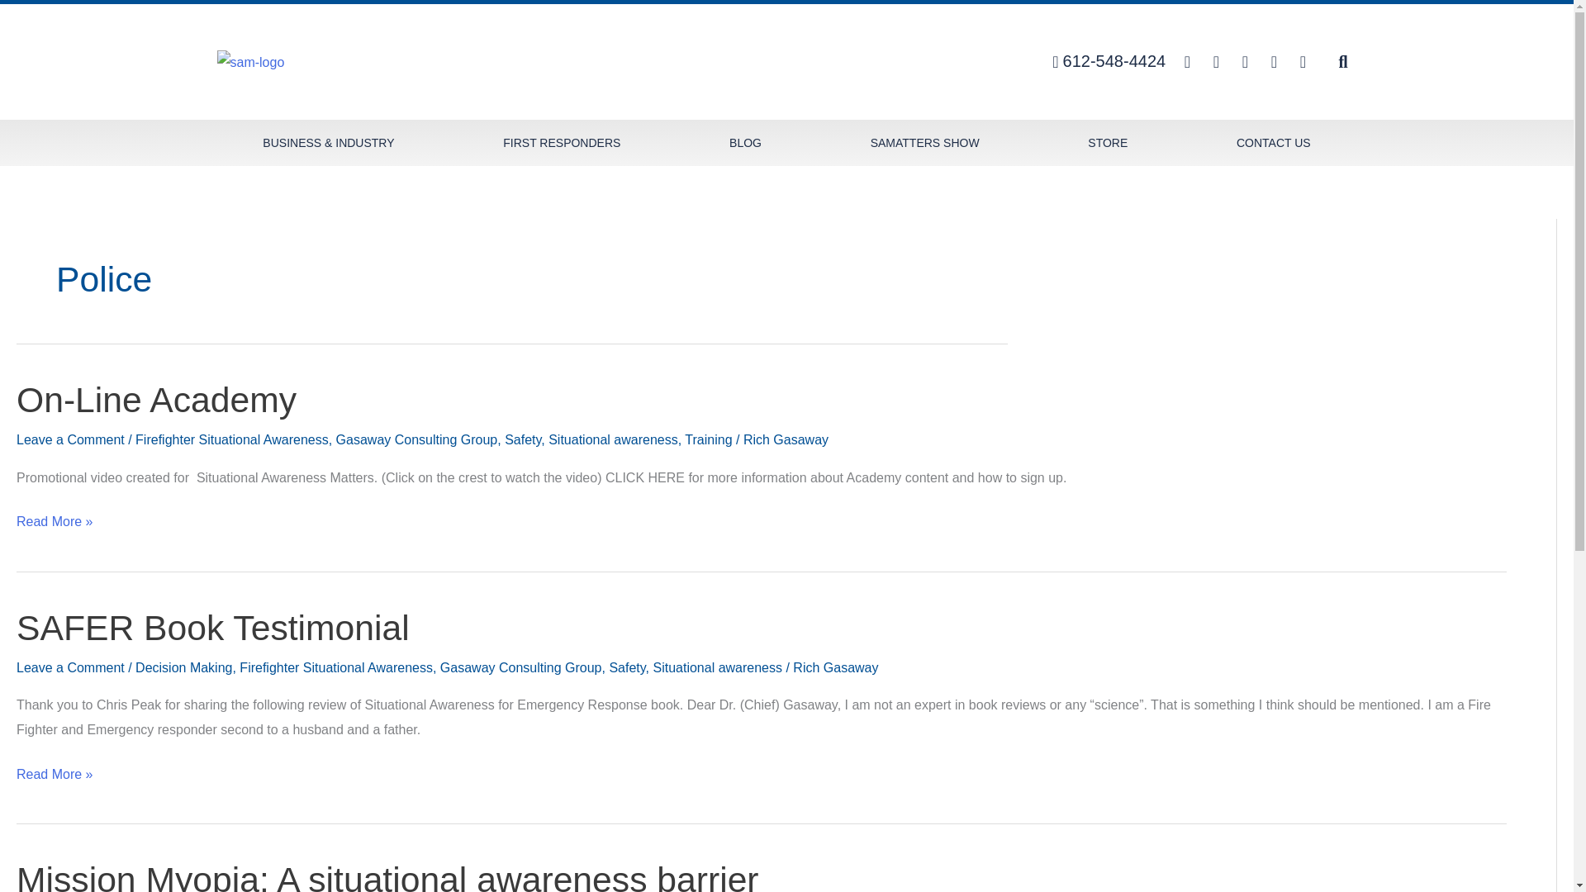 The width and height of the screenshot is (1586, 892). What do you see at coordinates (156, 400) in the screenshot?
I see `On-Line Academy` at bounding box center [156, 400].